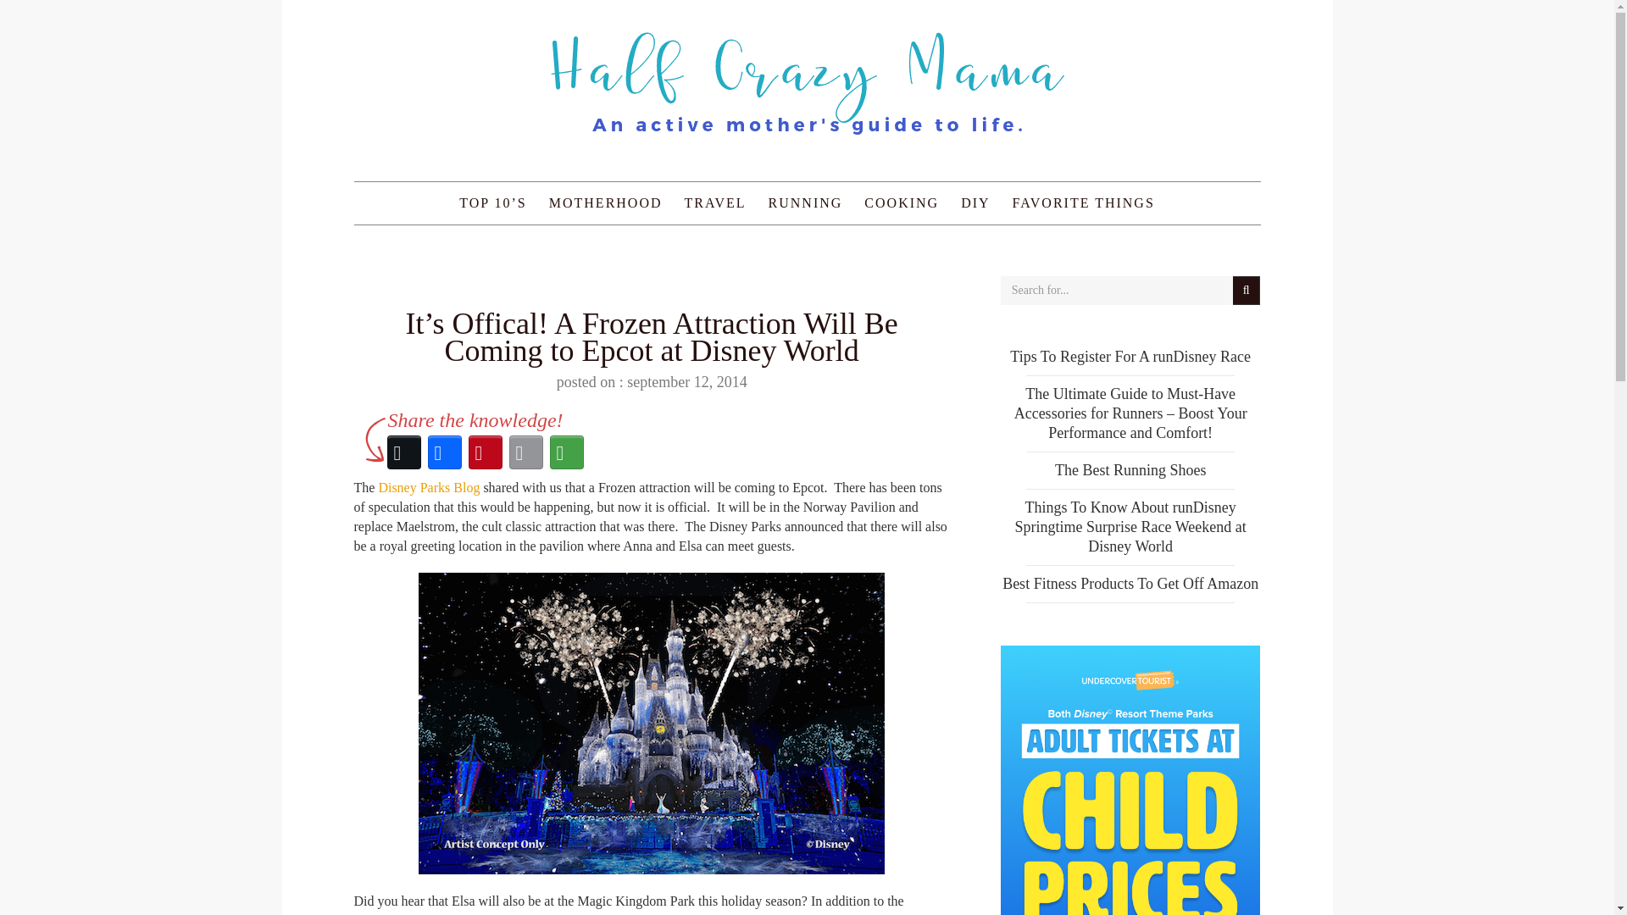  I want to click on More Options, so click(565, 452).